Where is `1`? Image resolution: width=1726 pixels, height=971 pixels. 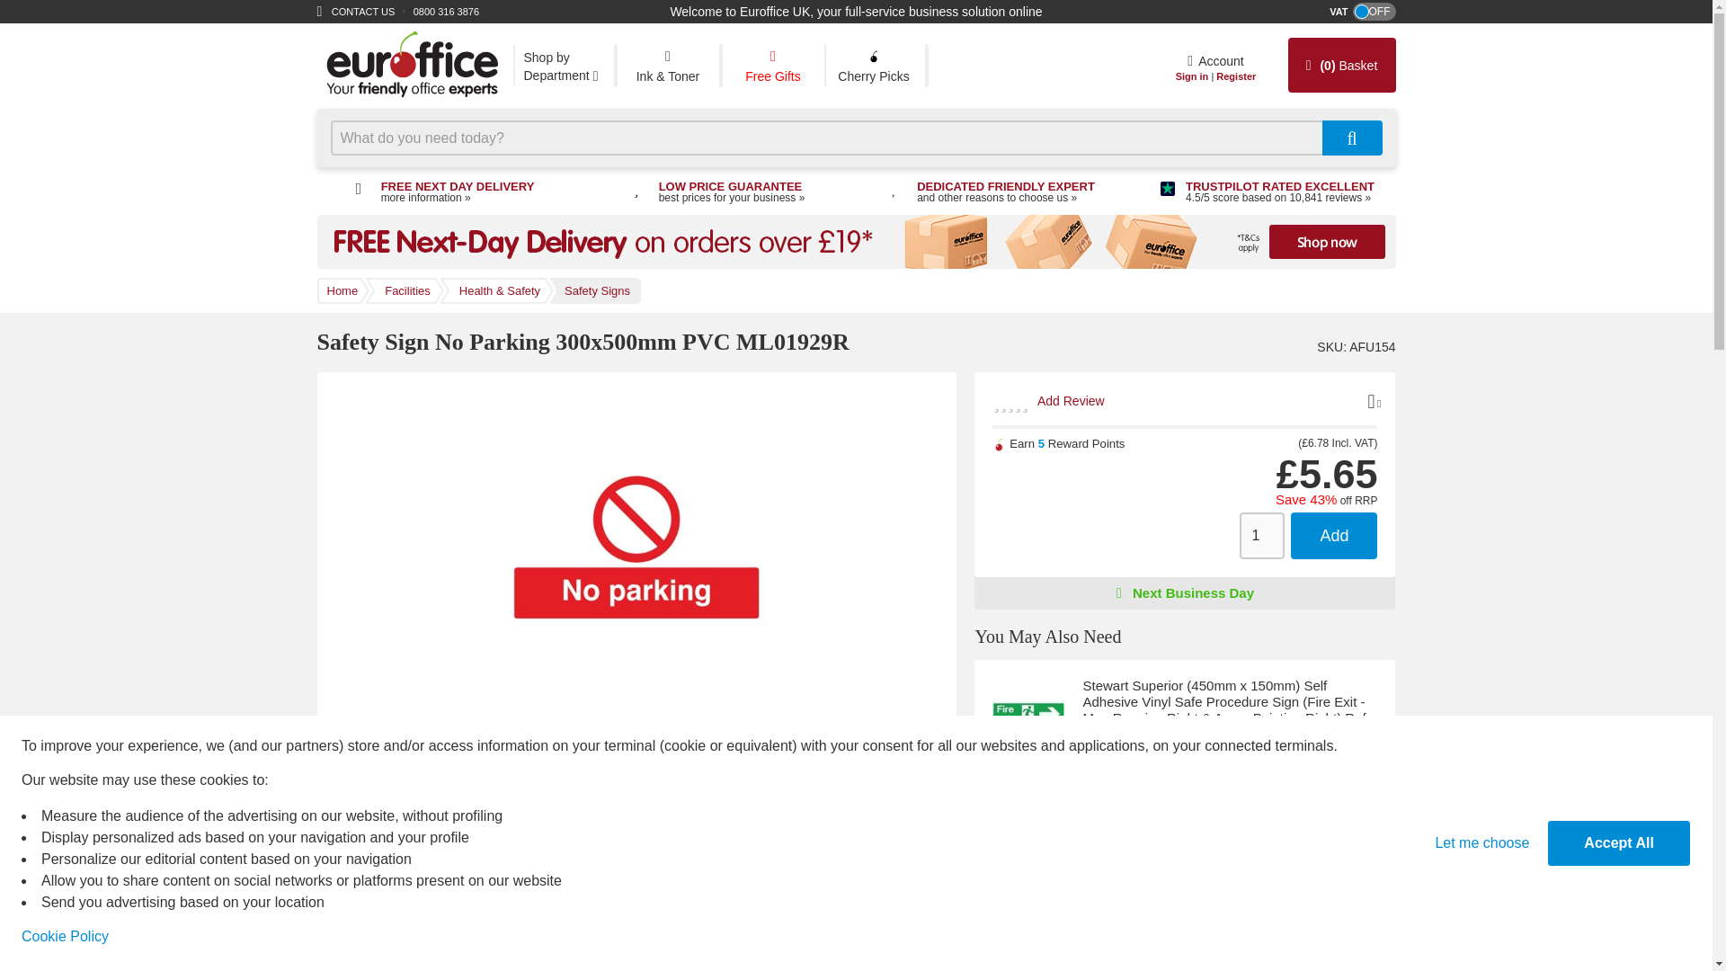
1 is located at coordinates (1261, 536).